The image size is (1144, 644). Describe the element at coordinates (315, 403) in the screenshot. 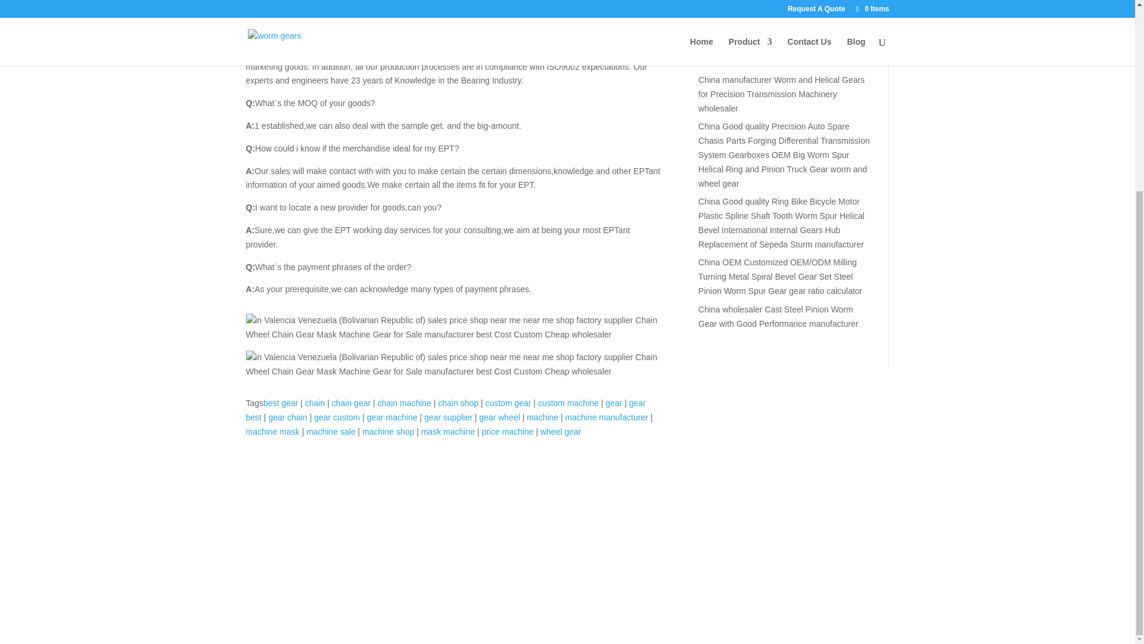

I see `chain` at that location.